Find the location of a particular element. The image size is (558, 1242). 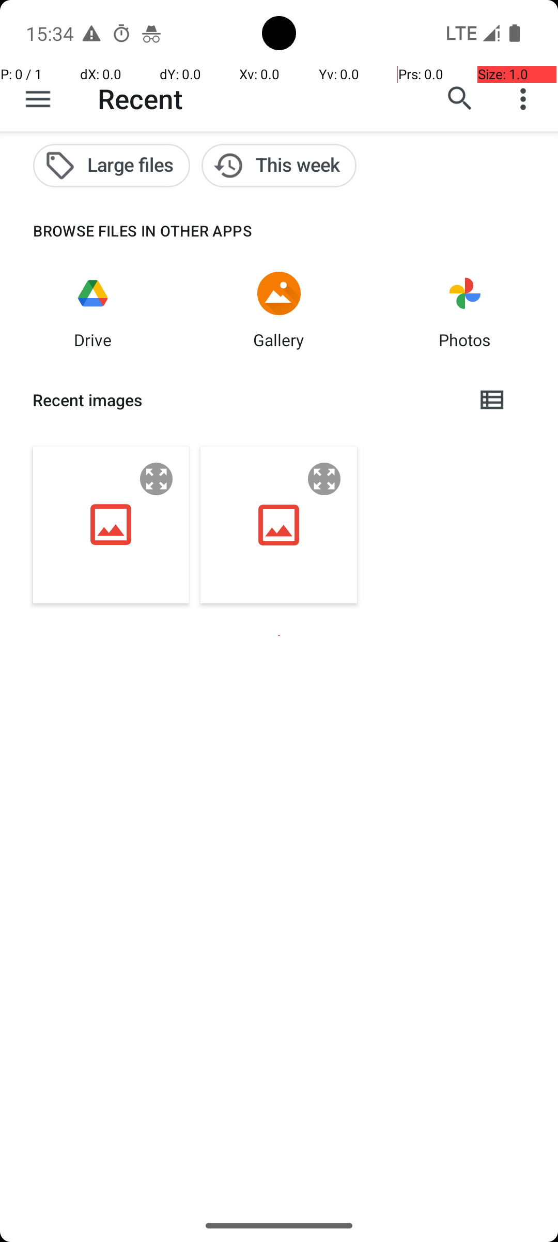

Preview the file receipt_fair_tiger_backup.jpg is located at coordinates (157, 479).